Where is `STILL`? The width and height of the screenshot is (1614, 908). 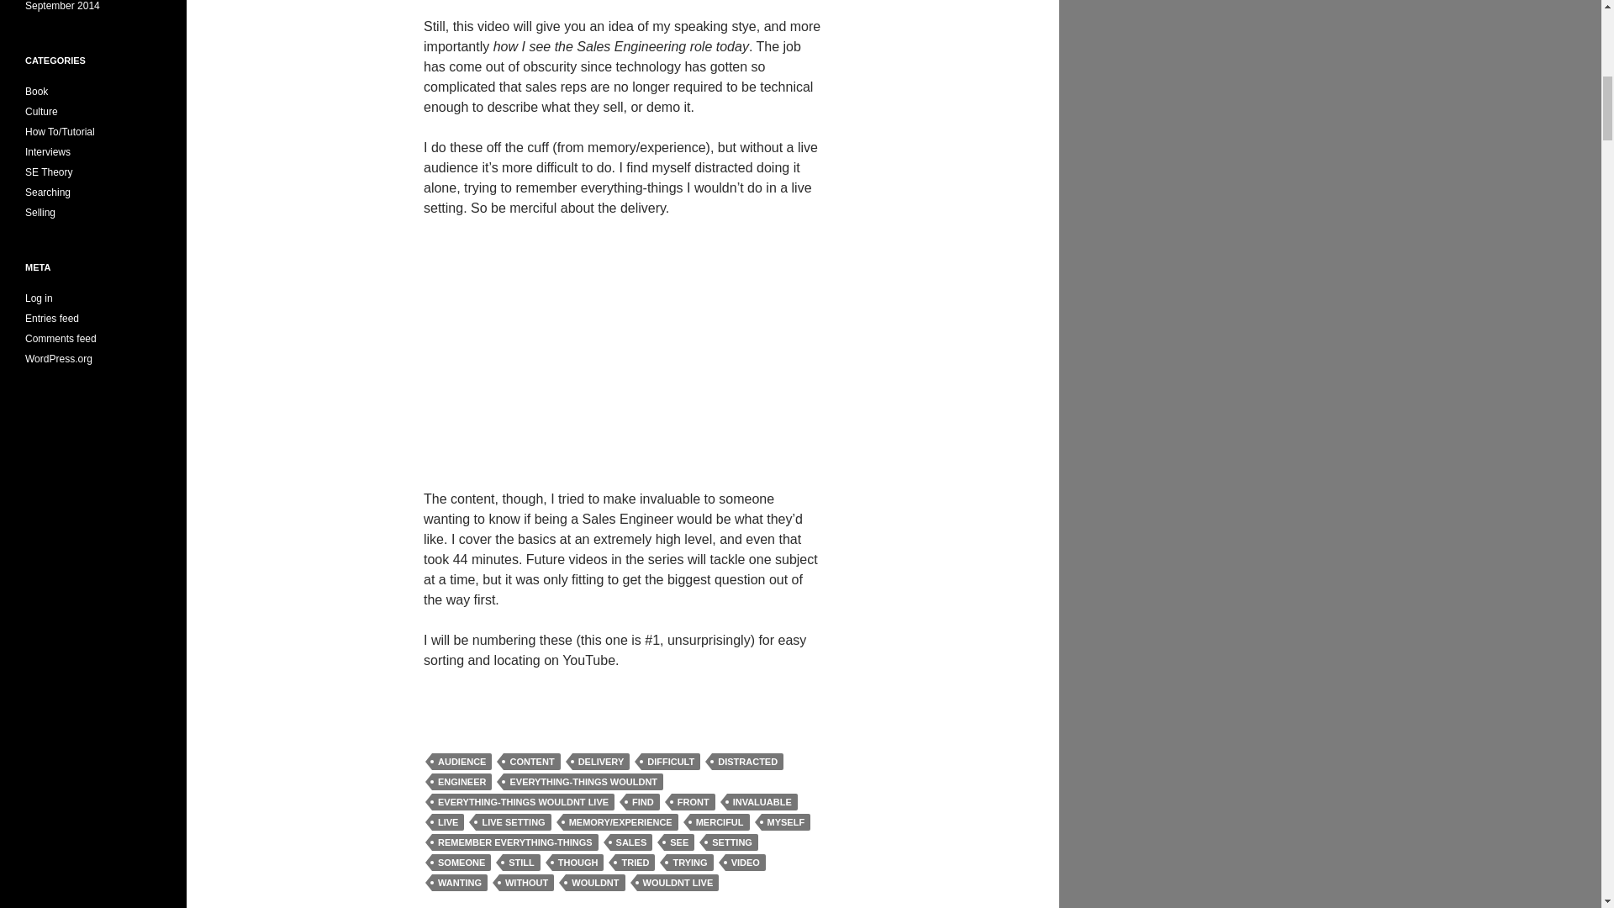
STILL is located at coordinates (521, 863).